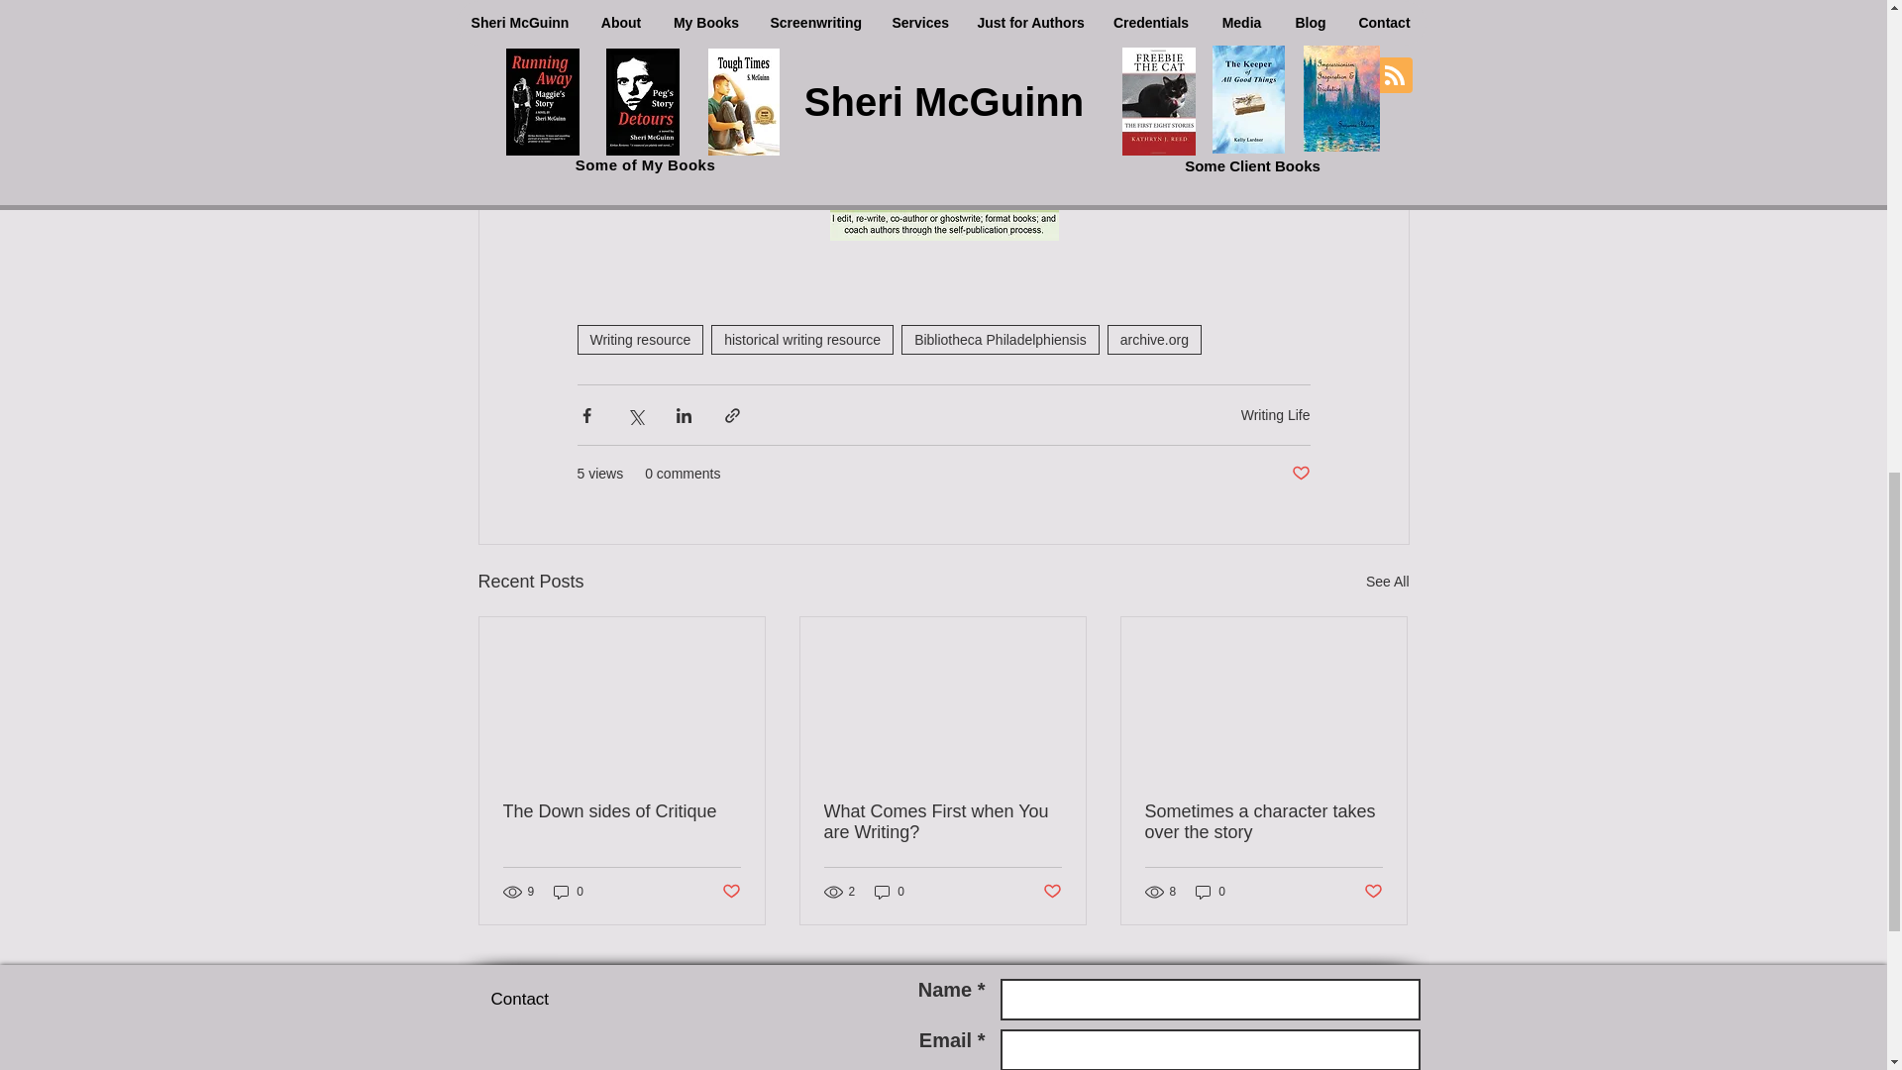 This screenshot has width=1902, height=1070. What do you see at coordinates (640, 339) in the screenshot?
I see `Writing resource` at bounding box center [640, 339].